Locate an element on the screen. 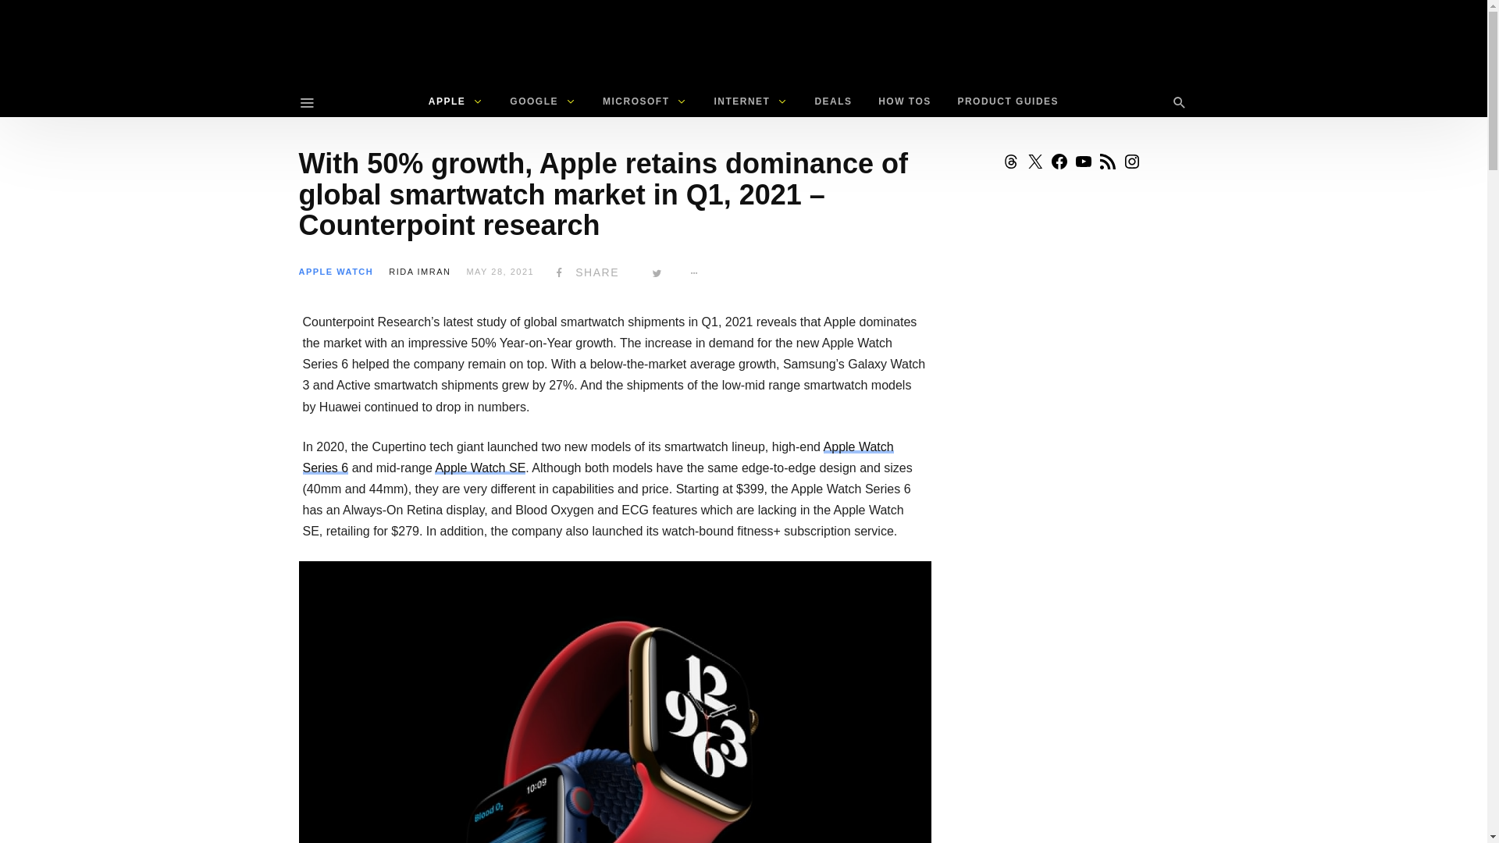  SHARE is located at coordinates (584, 272).